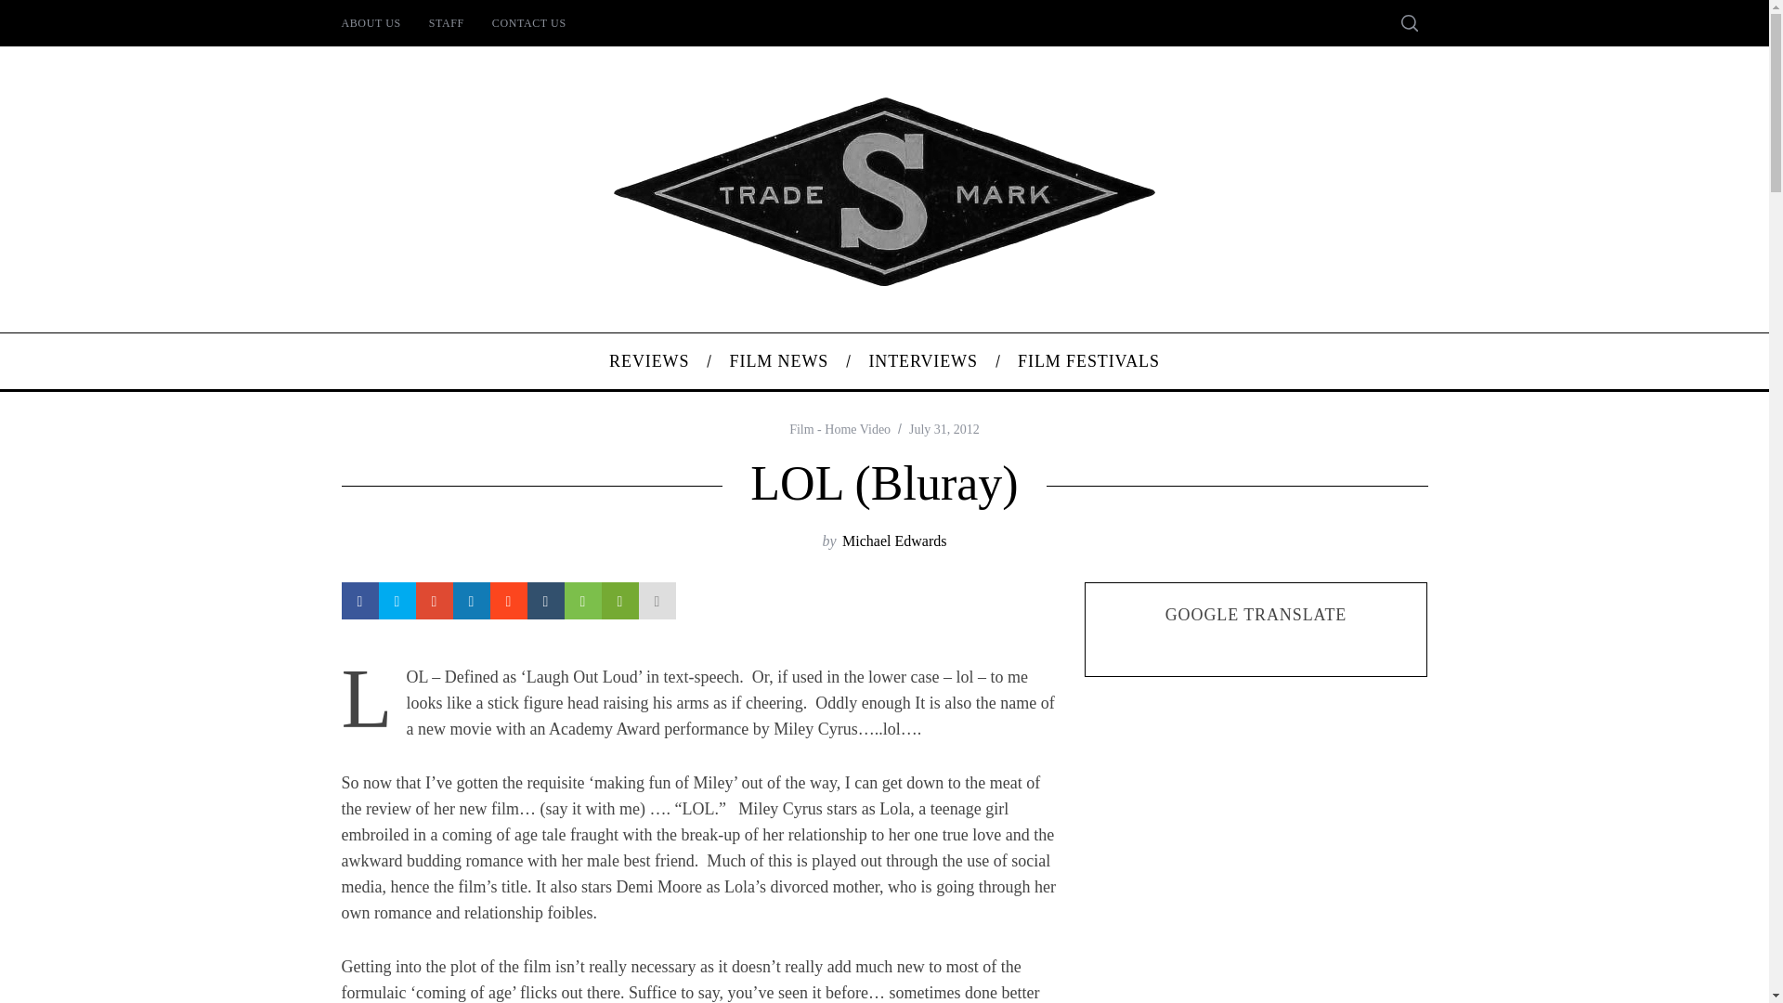 Image resolution: width=1783 pixels, height=1003 pixels. What do you see at coordinates (923, 360) in the screenshot?
I see `INTERVIEWS` at bounding box center [923, 360].